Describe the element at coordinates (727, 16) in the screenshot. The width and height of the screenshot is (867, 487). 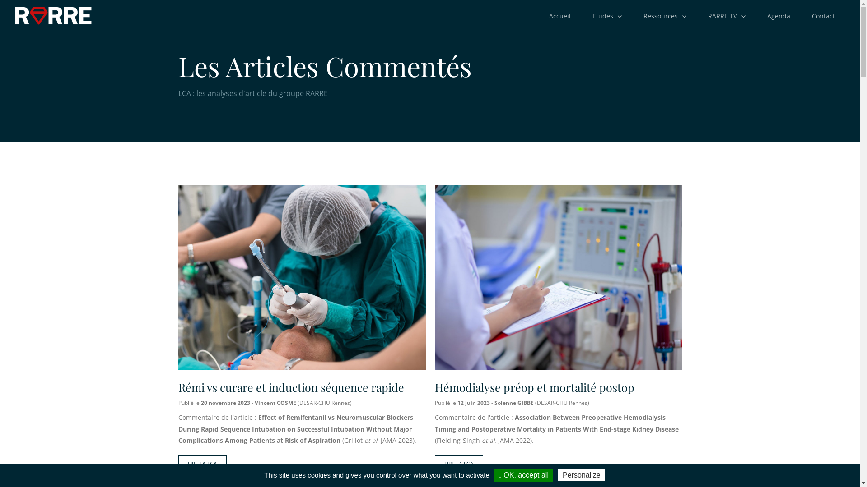
I see `RARRE TV` at that location.